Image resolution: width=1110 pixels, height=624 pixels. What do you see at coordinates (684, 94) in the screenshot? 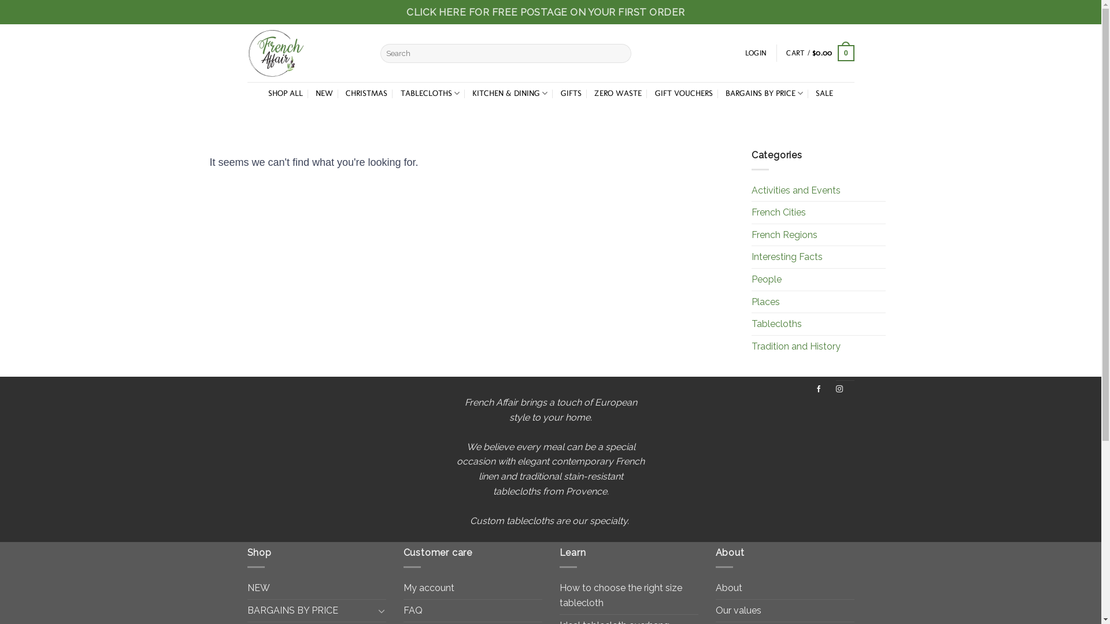
I see `GIFT VOUCHERS` at bounding box center [684, 94].